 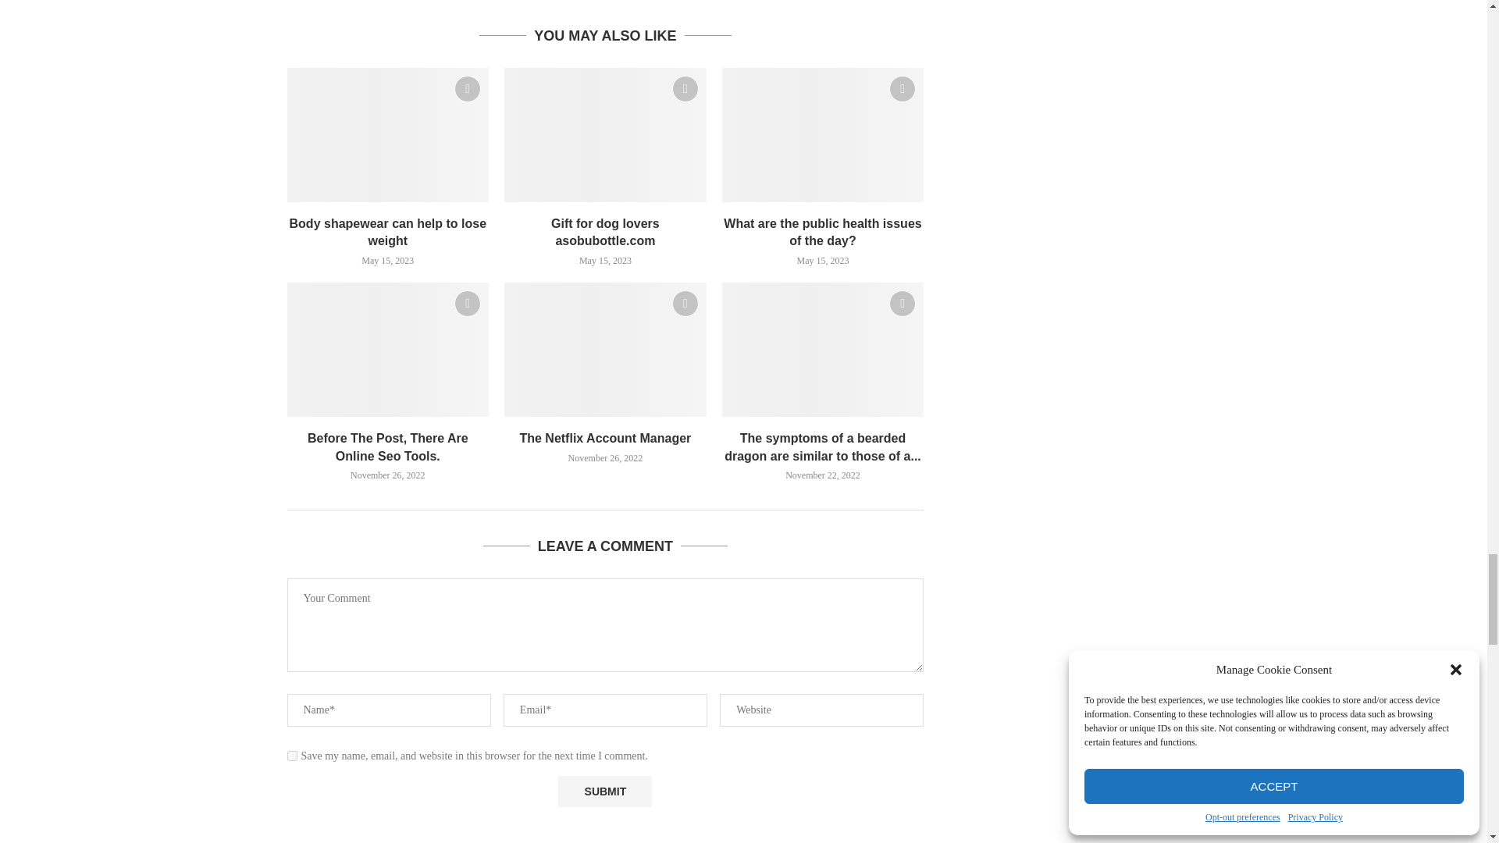 What do you see at coordinates (604, 791) in the screenshot?
I see `Submit` at bounding box center [604, 791].